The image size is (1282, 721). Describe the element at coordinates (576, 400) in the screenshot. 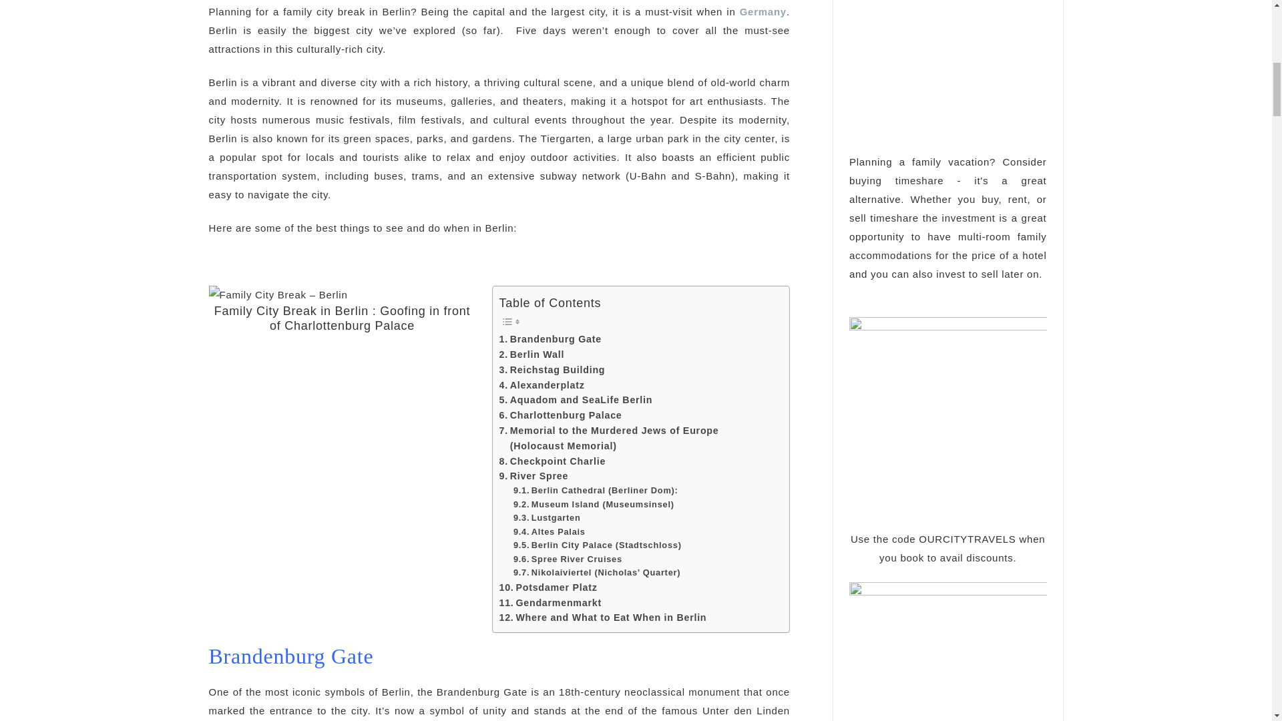

I see `Aquadom and SeaLife Berlin` at that location.